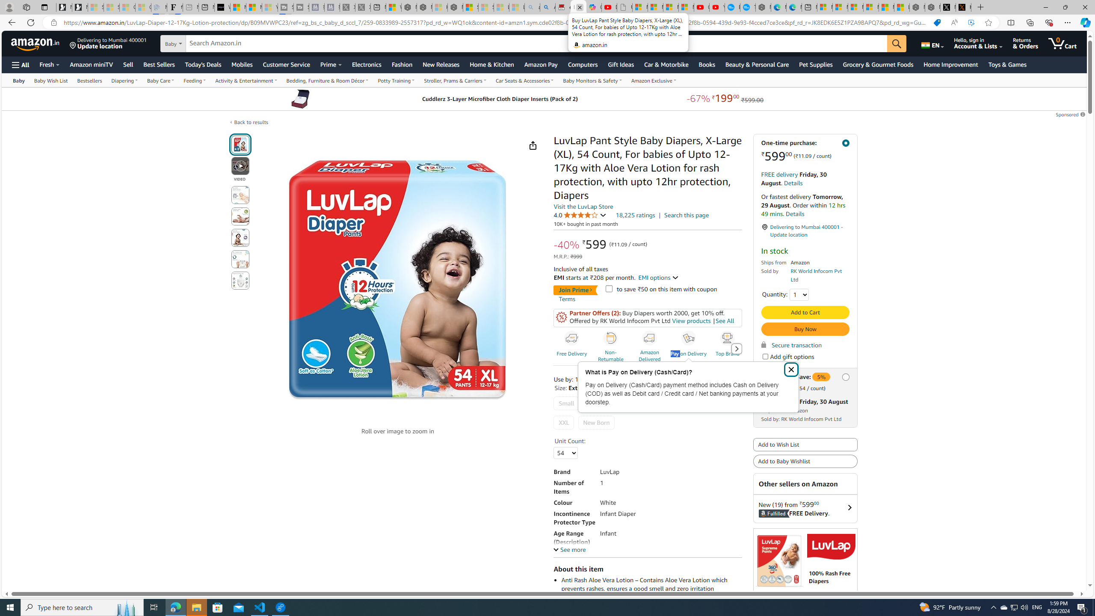 The width and height of the screenshot is (1095, 616). What do you see at coordinates (971, 23) in the screenshot?
I see `Enhance video` at bounding box center [971, 23].